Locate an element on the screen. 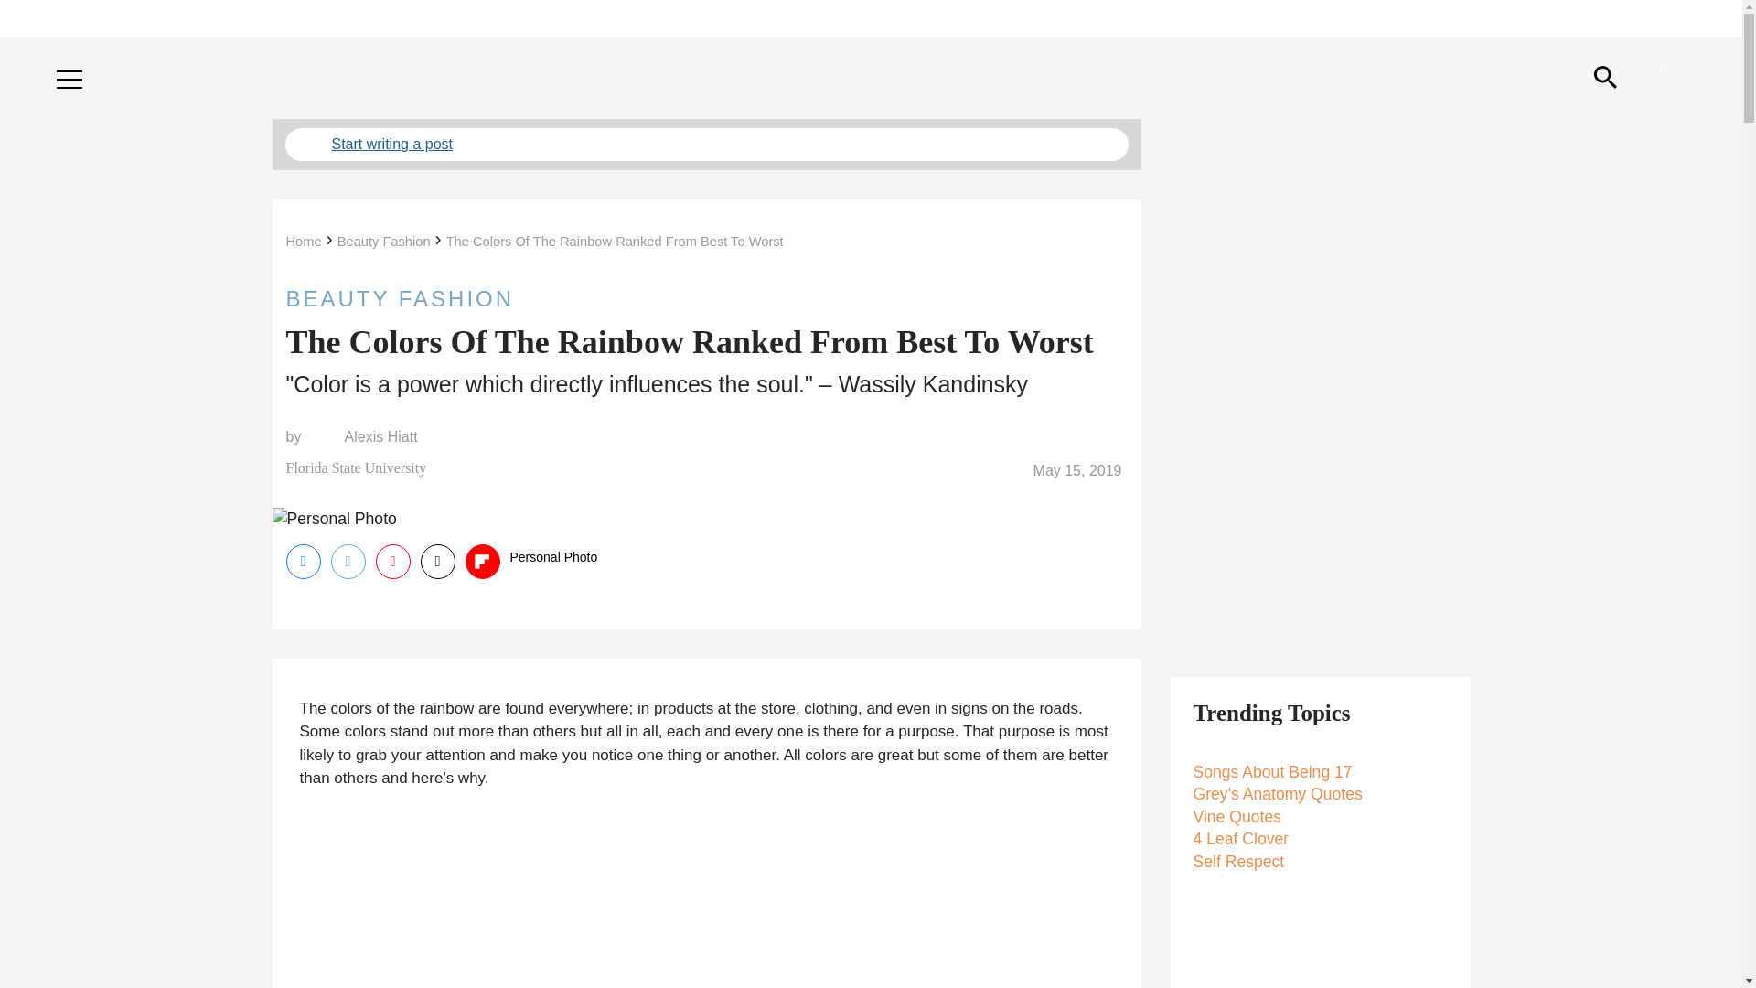 The image size is (1756, 988). Beauty Fashion is located at coordinates (383, 242).